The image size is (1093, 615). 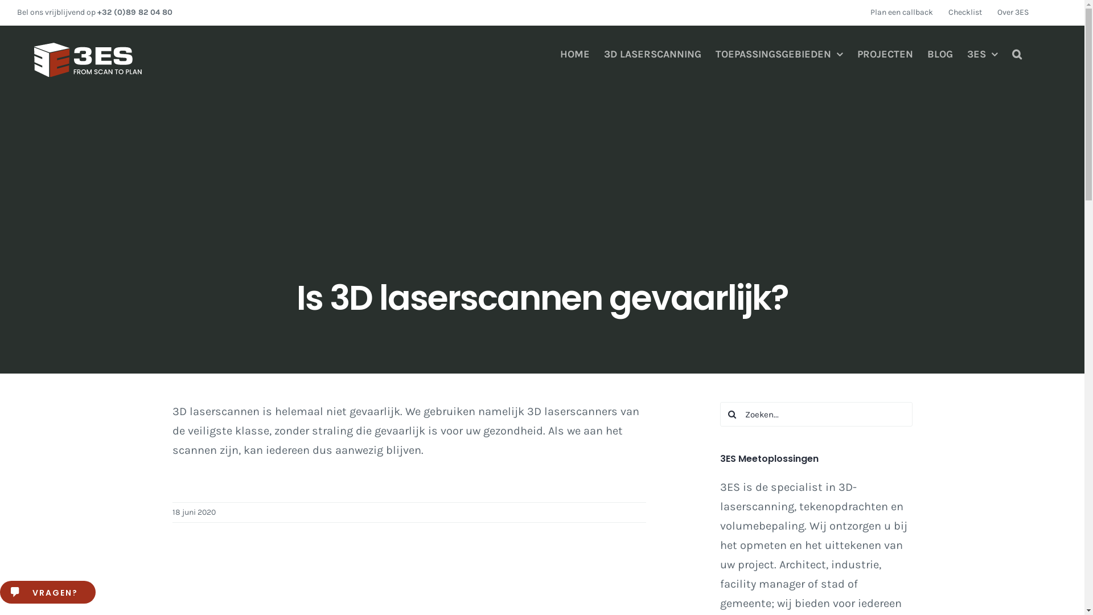 What do you see at coordinates (902, 13) in the screenshot?
I see `Plan een callback` at bounding box center [902, 13].